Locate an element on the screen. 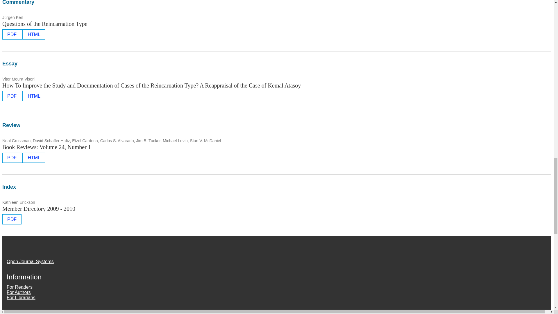 Image resolution: width=558 pixels, height=314 pixels. PDF is located at coordinates (12, 96).